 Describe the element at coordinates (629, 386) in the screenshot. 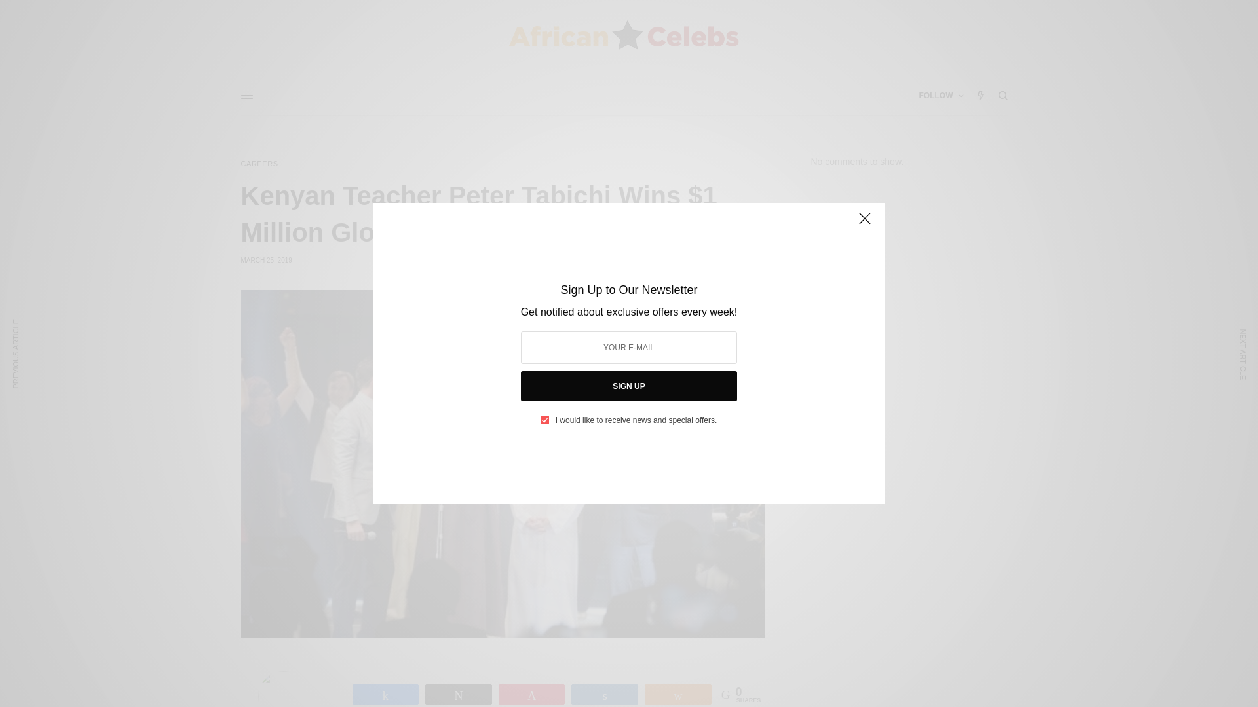

I see `SIGN UP` at that location.